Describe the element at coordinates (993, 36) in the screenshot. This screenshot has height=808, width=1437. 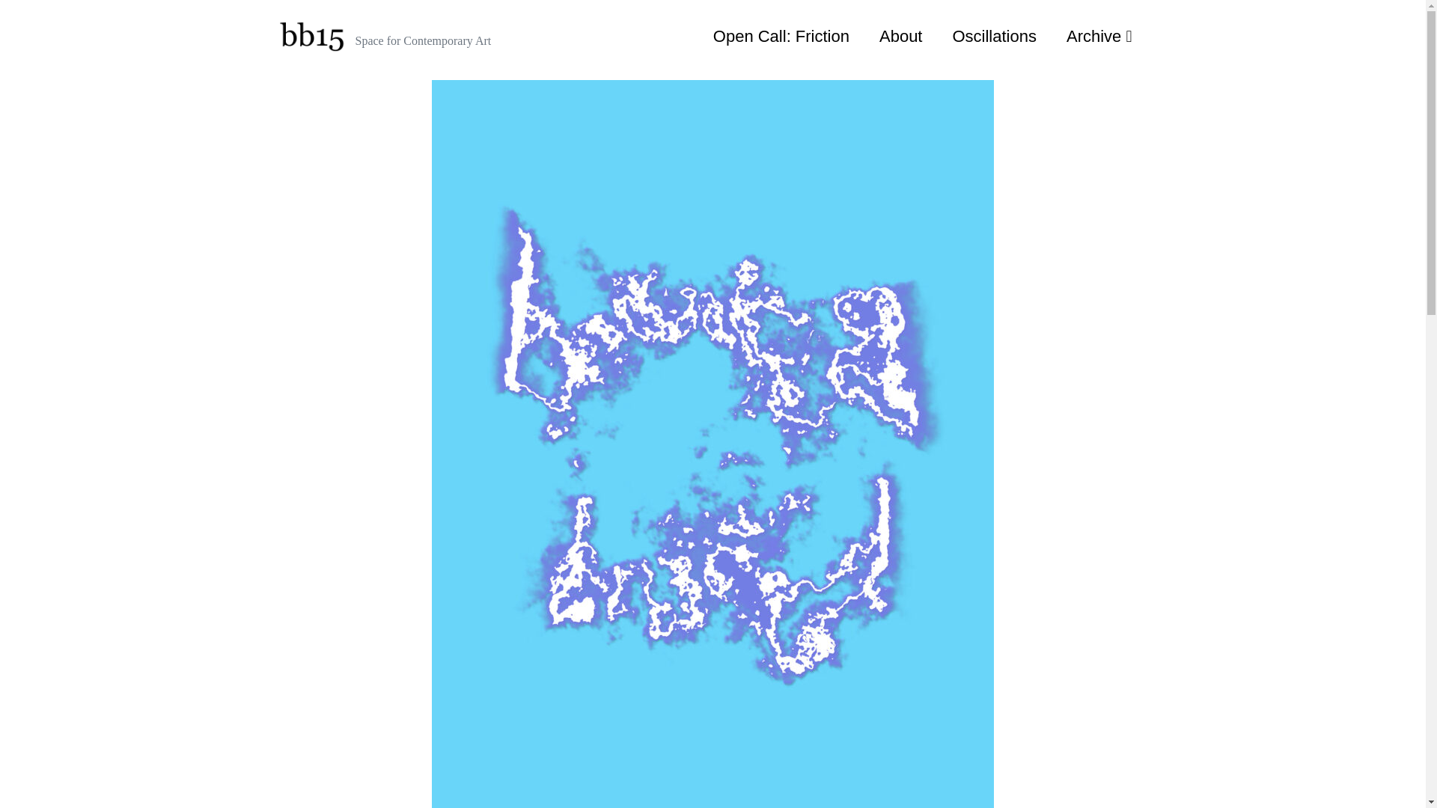
I see `Oscillations` at that location.